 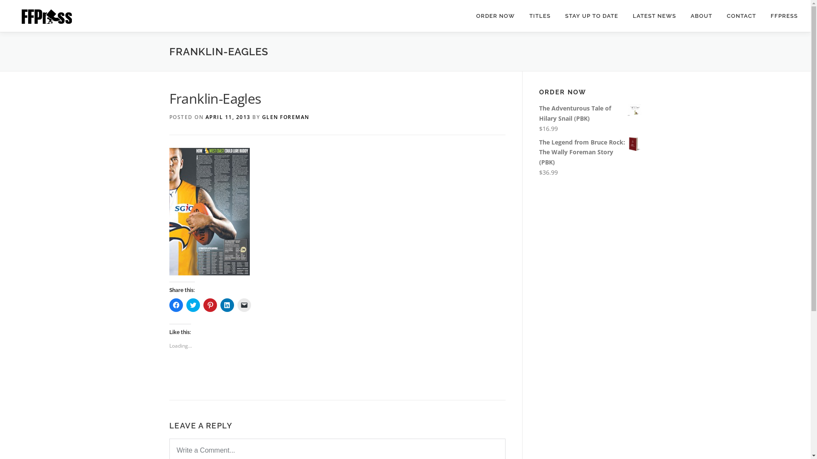 I want to click on The Adventurous Tale of Hilary Snail (PBK), so click(x=590, y=113).